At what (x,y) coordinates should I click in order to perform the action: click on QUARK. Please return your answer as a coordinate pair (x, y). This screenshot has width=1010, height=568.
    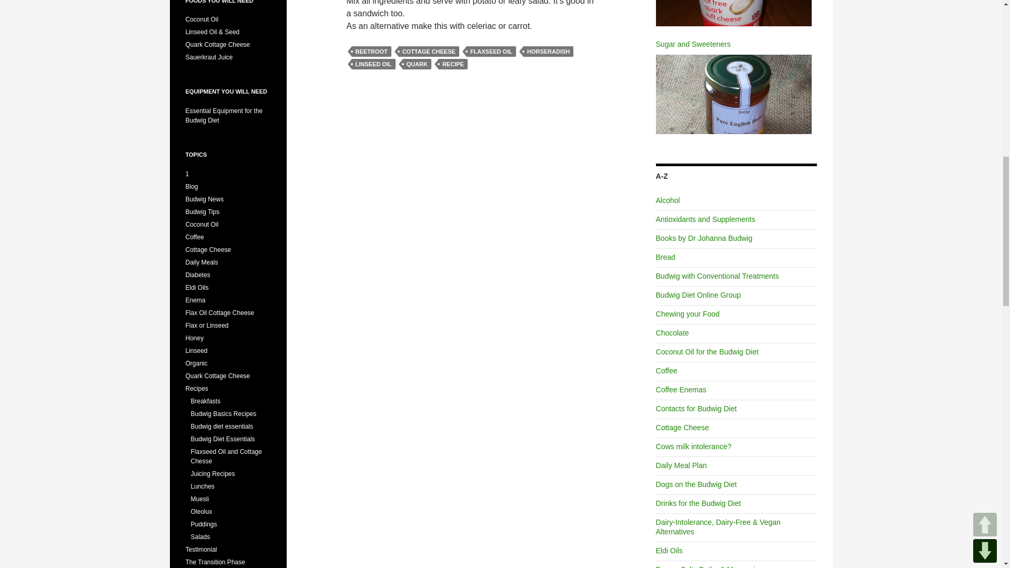
    Looking at the image, I should click on (417, 64).